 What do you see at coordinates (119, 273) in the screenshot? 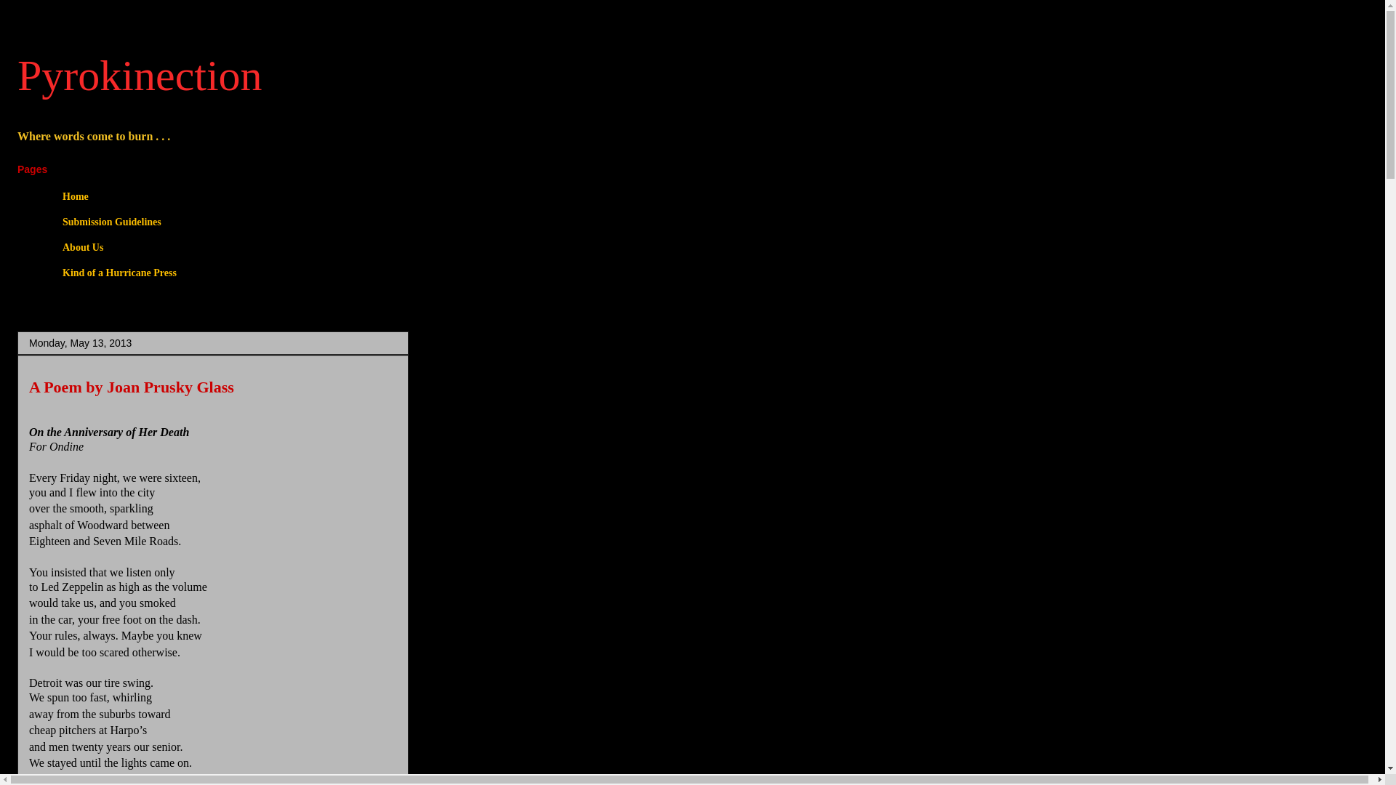
I see `Kind of a Hurricane Press` at bounding box center [119, 273].